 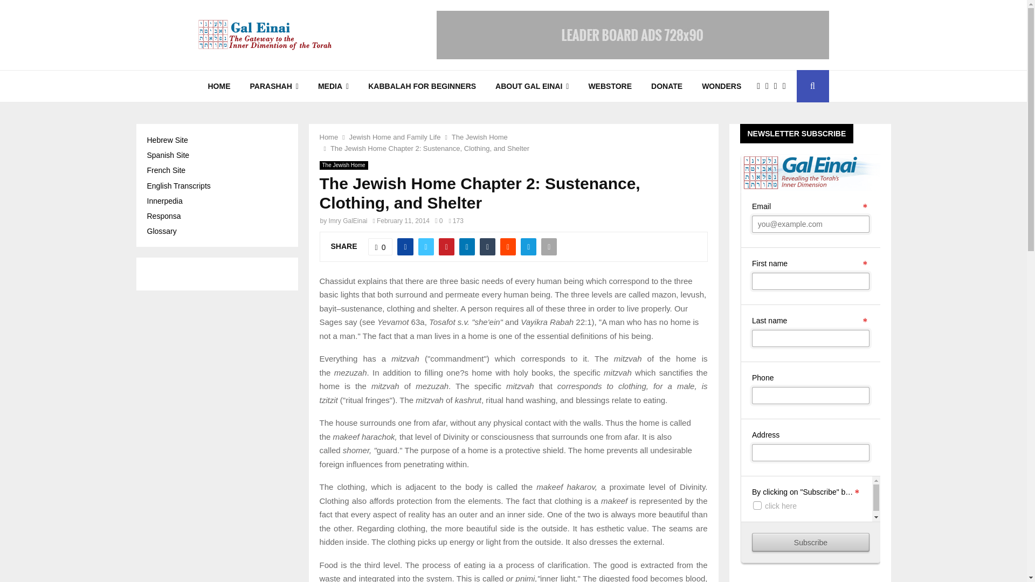 I want to click on Like, so click(x=381, y=247).